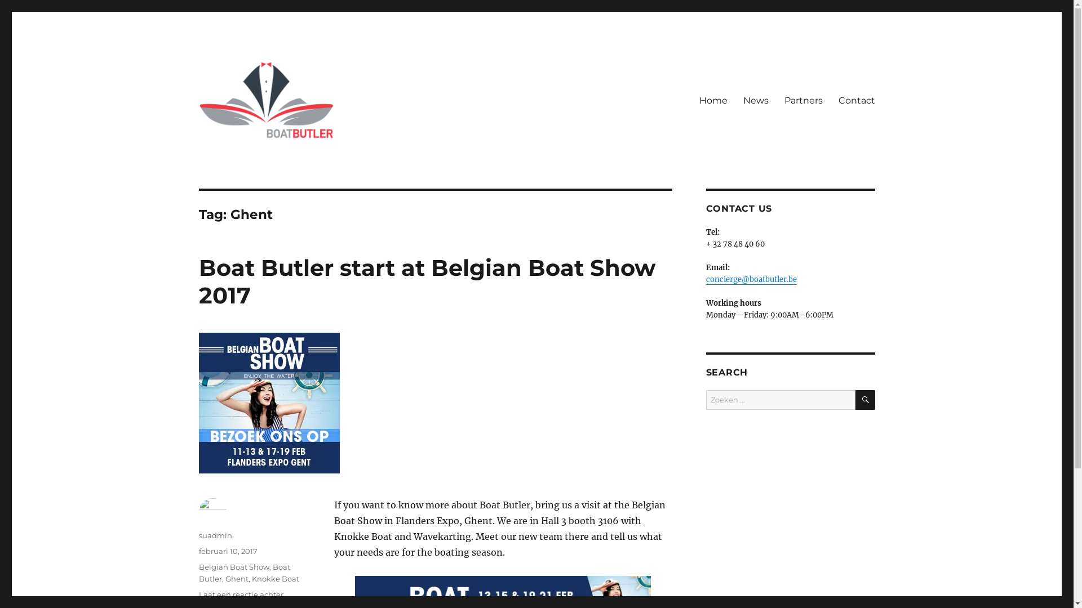  Describe the element at coordinates (751, 279) in the screenshot. I see `concierge@boatbutler.be` at that location.